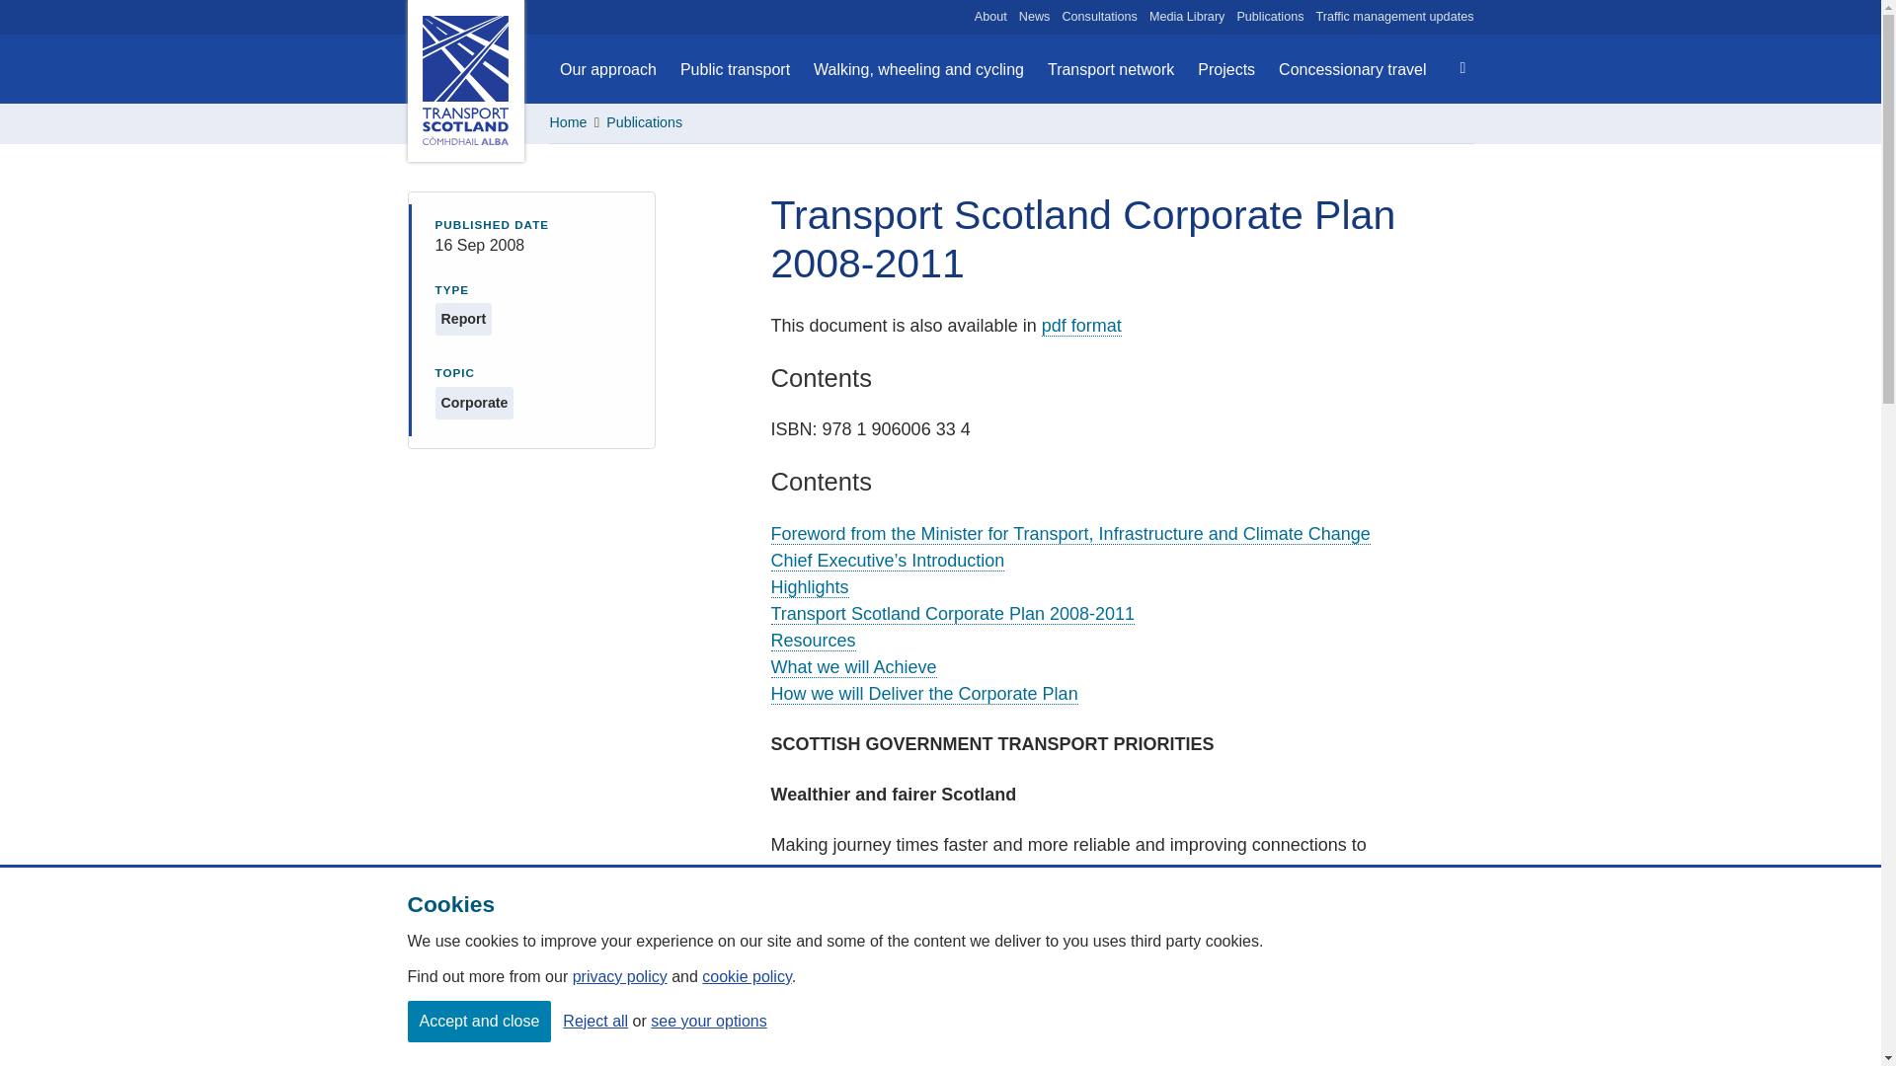 This screenshot has width=1896, height=1066. What do you see at coordinates (707, 1021) in the screenshot?
I see `see your options` at bounding box center [707, 1021].